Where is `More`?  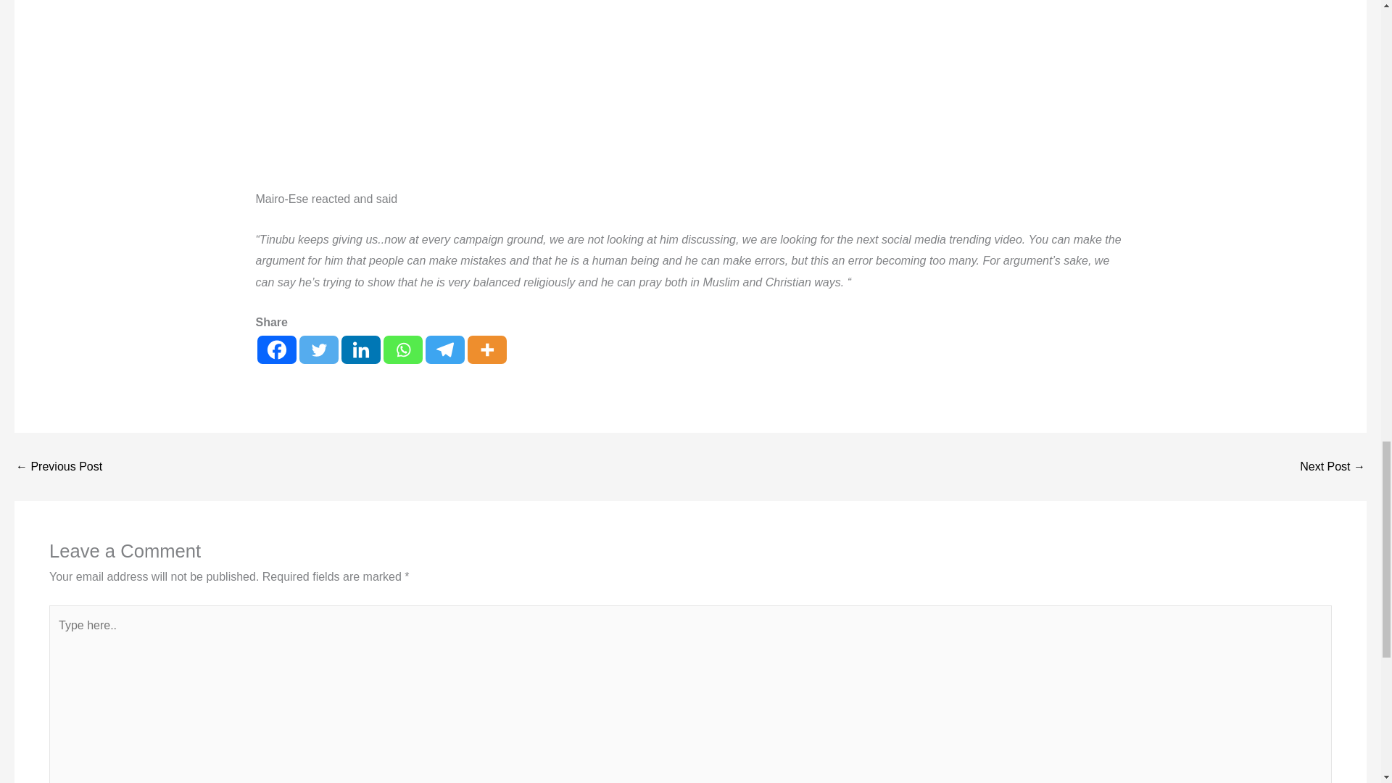
More is located at coordinates (486, 349).